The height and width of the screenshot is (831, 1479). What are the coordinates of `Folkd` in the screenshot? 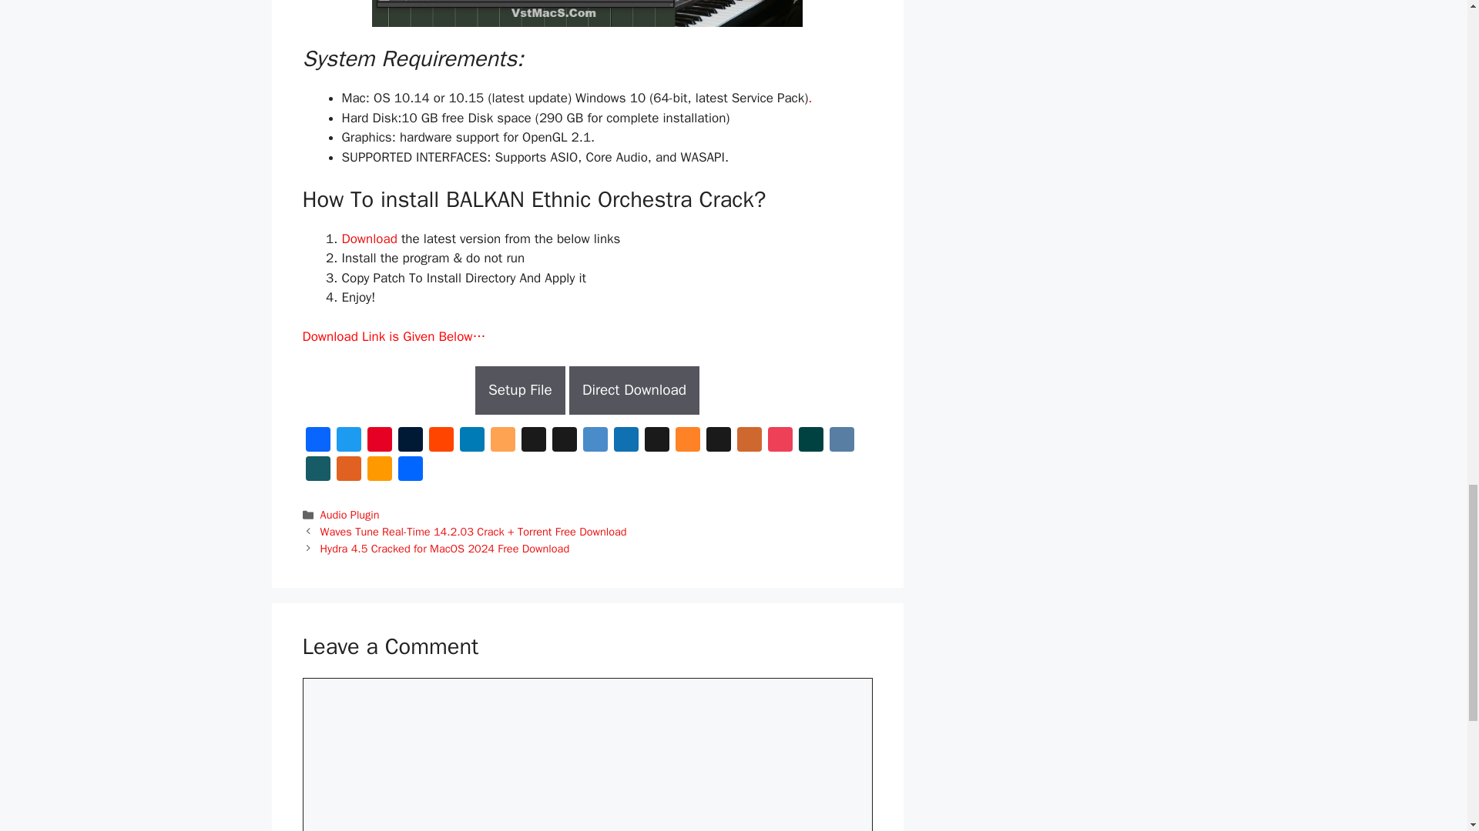 It's located at (625, 440).